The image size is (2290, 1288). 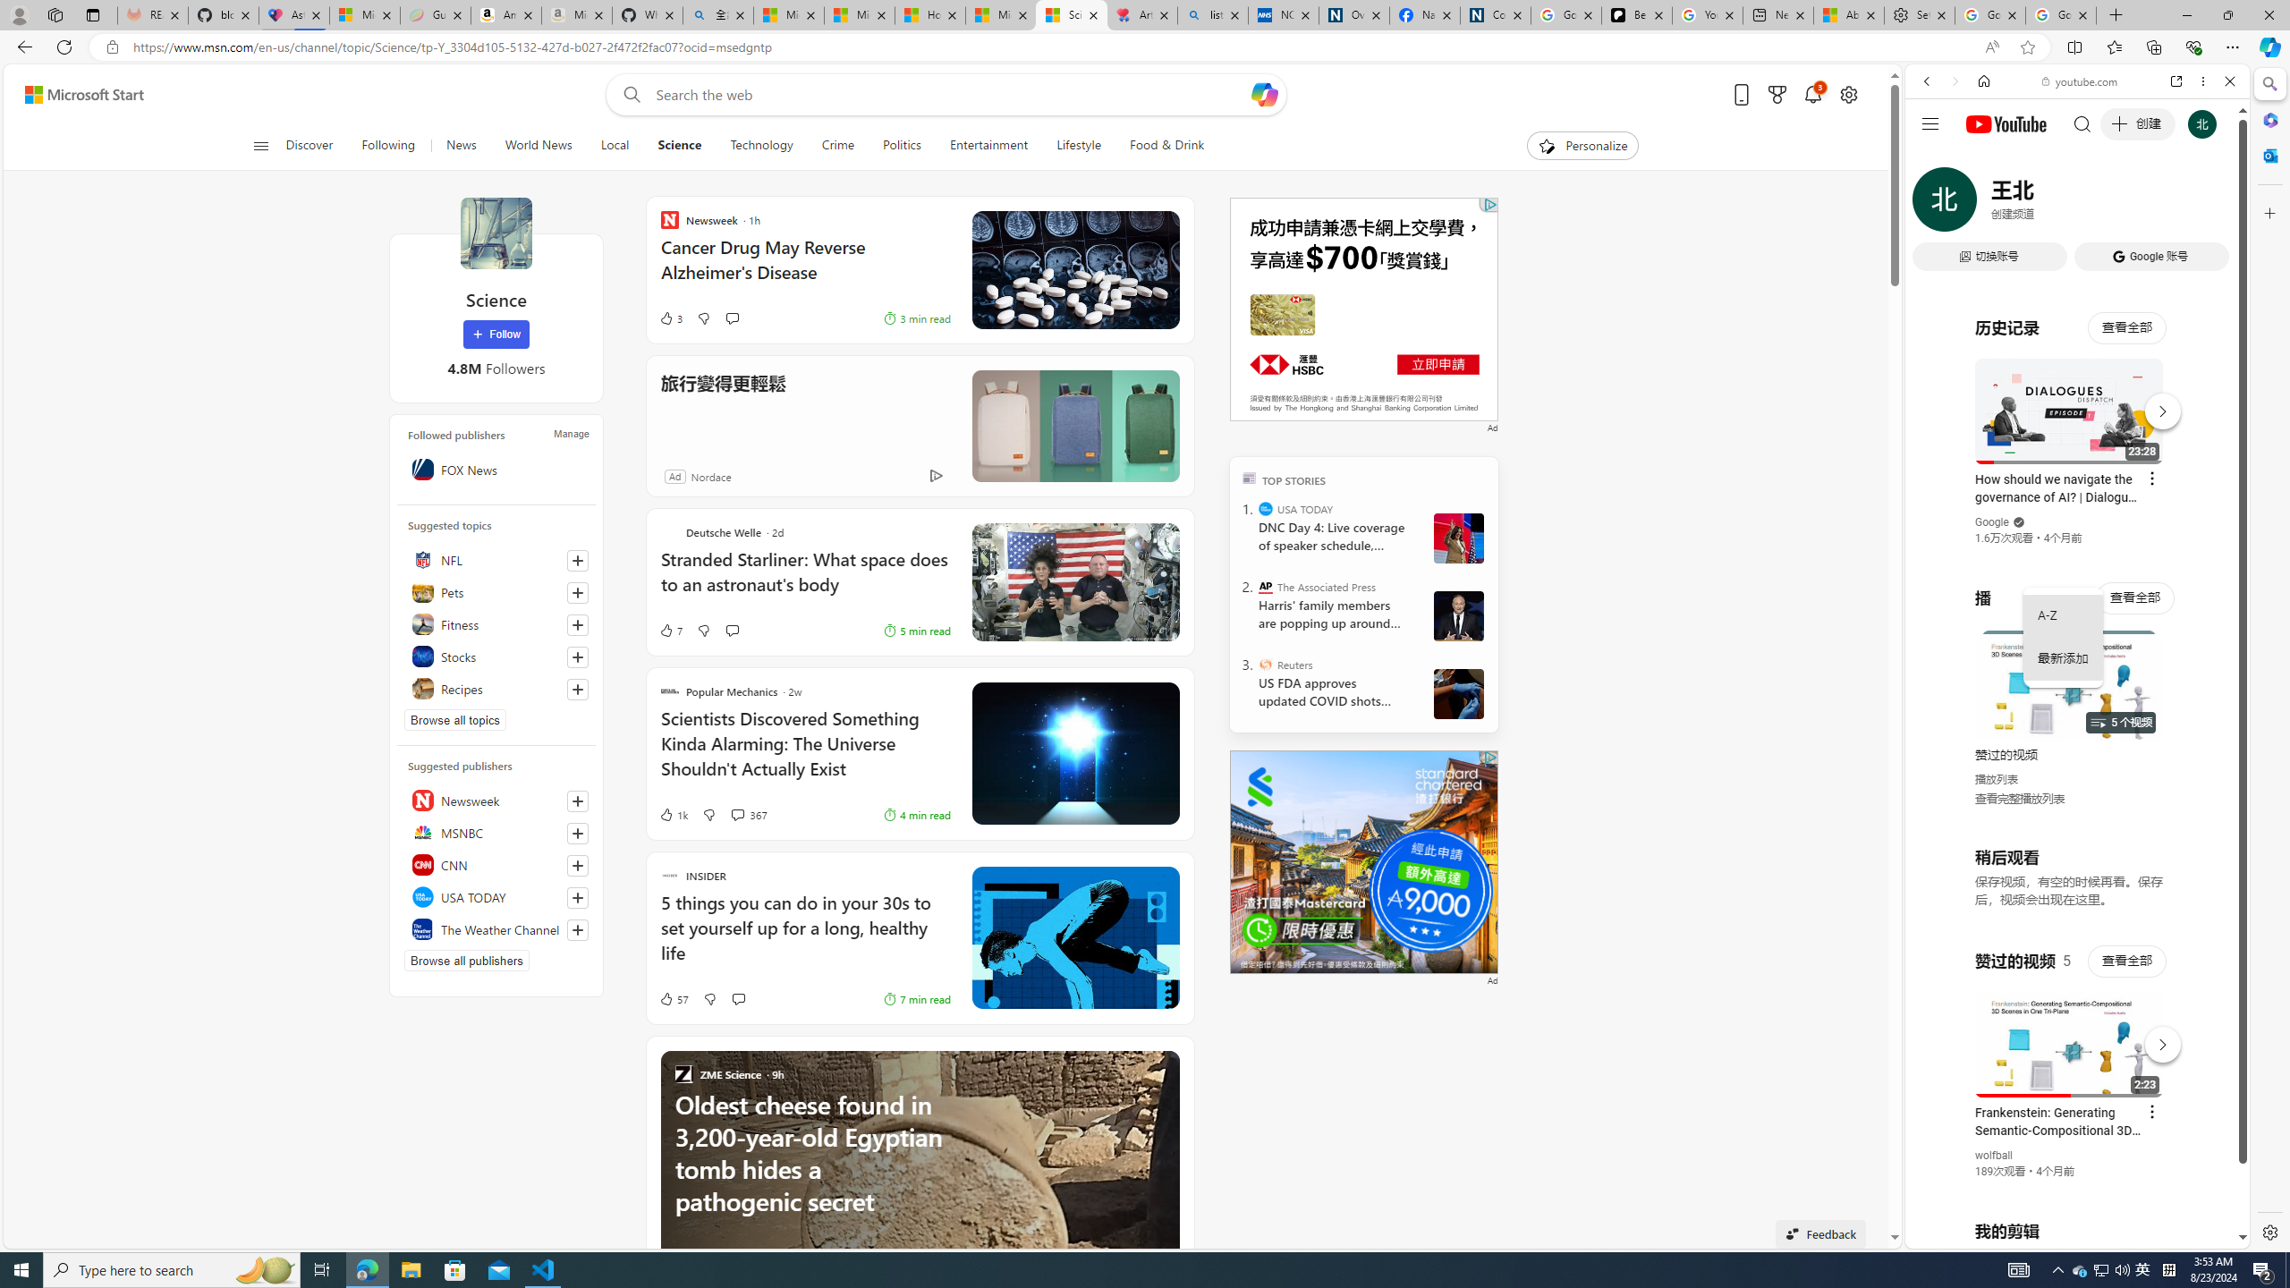 What do you see at coordinates (1935, 161) in the screenshot?
I see `Web scope` at bounding box center [1935, 161].